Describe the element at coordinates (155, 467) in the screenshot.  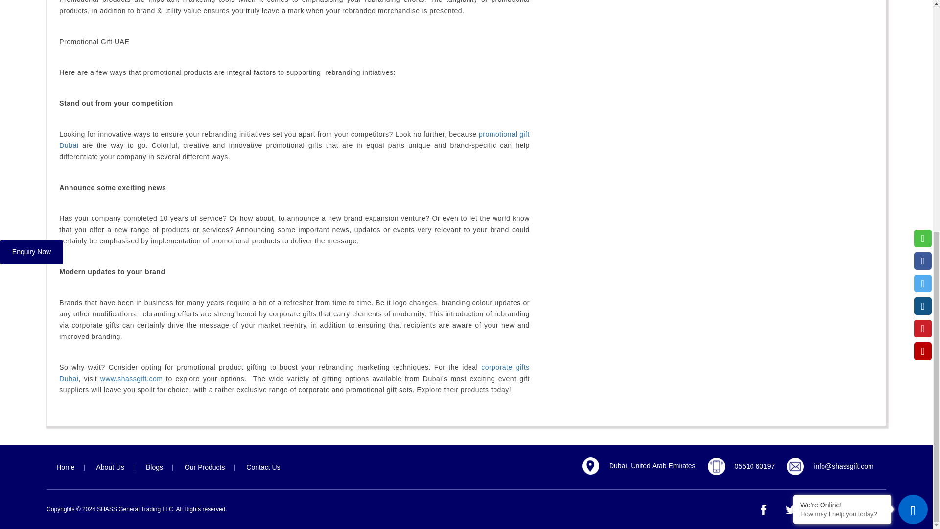
I see `Blogs` at that location.